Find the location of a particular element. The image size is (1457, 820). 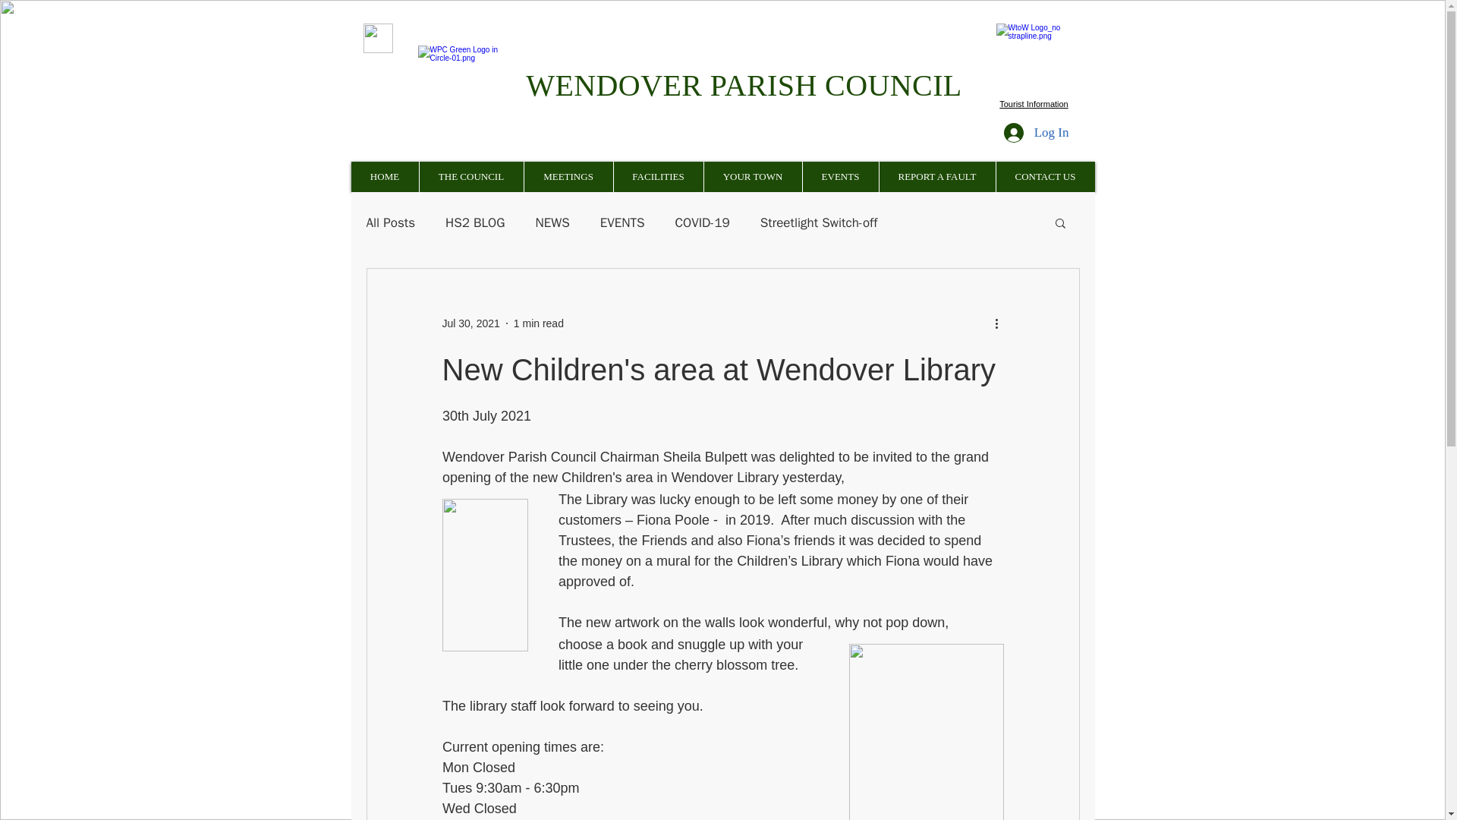

Log In is located at coordinates (1037, 132).